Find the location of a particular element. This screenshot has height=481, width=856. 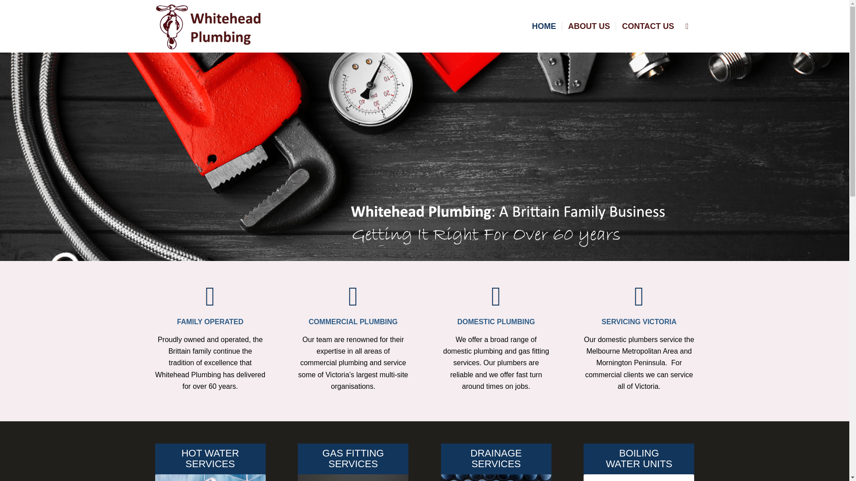

CONTACT US is located at coordinates (647, 26).